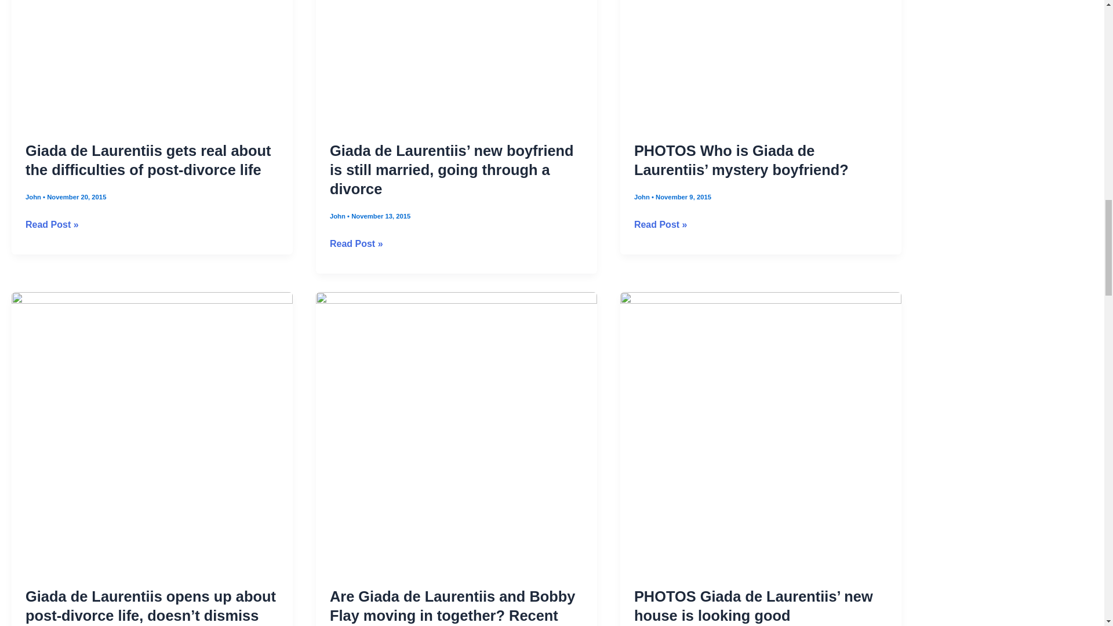 This screenshot has width=1113, height=626. Describe the element at coordinates (339, 216) in the screenshot. I see `View all posts by John` at that location.